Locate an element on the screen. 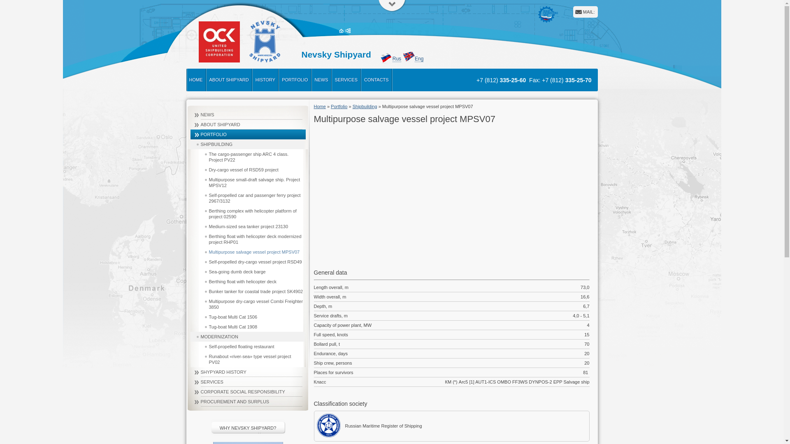  Bunker tanker for coastal trade project SK4902 is located at coordinates (251, 291).